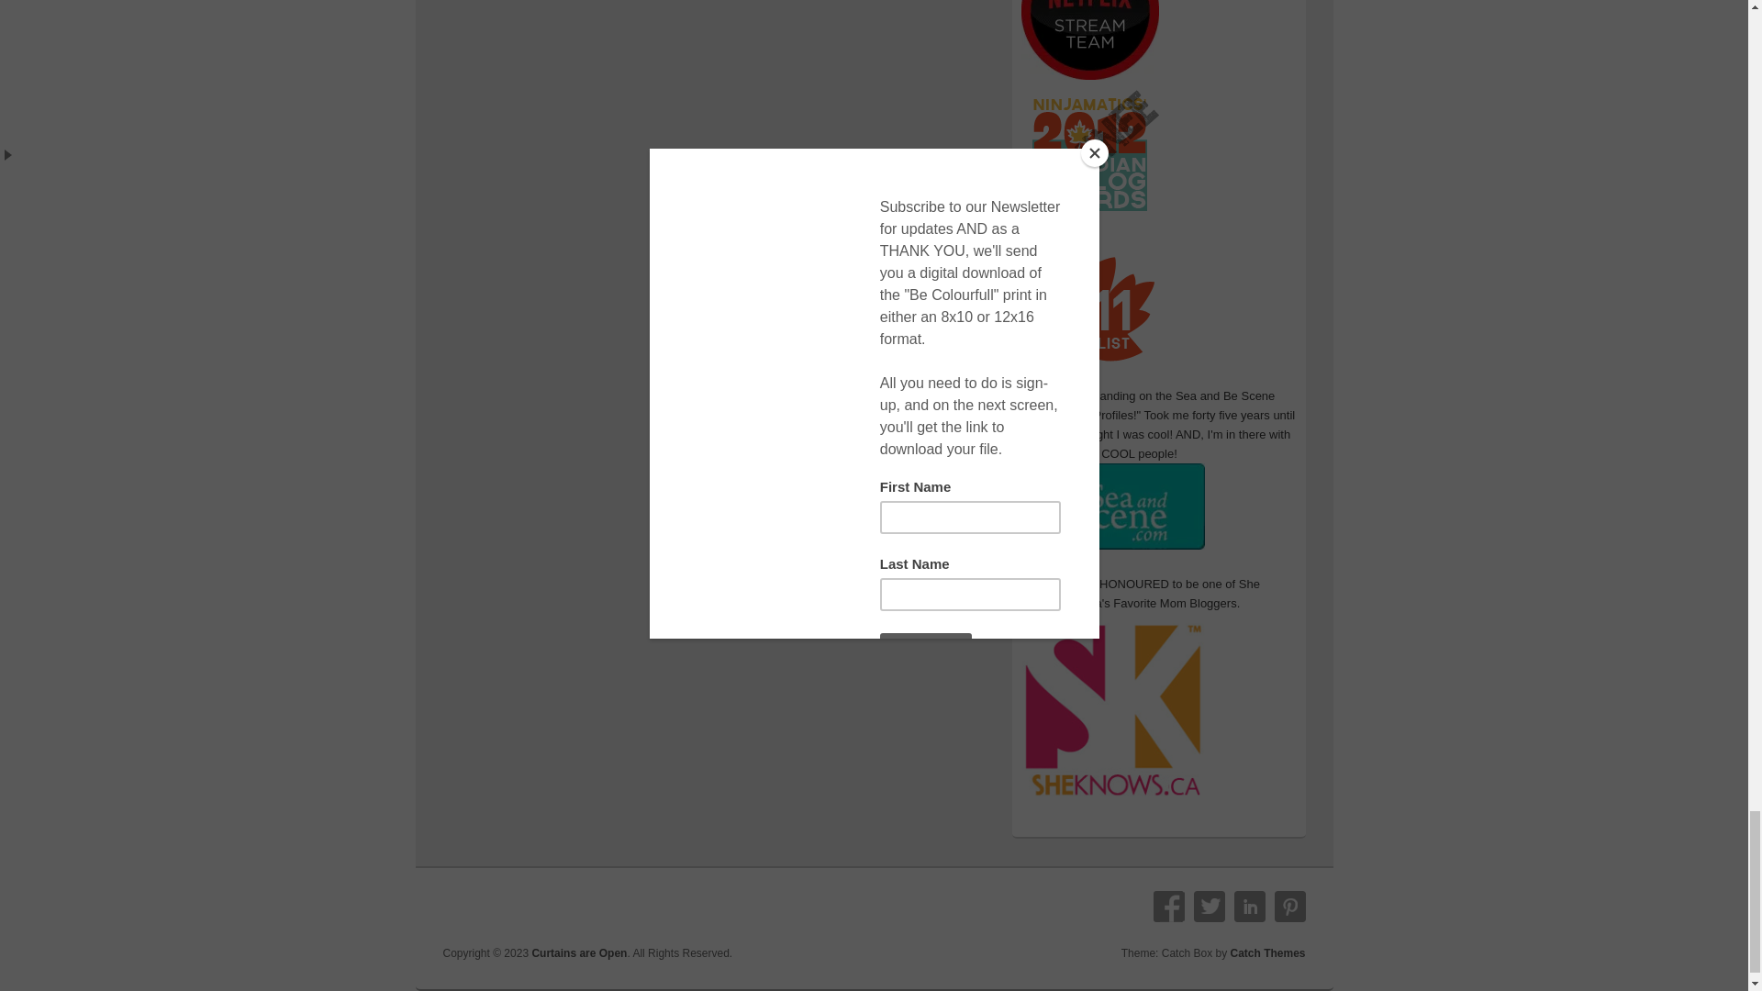  Describe the element at coordinates (1267, 953) in the screenshot. I see `Catch Themes` at that location.